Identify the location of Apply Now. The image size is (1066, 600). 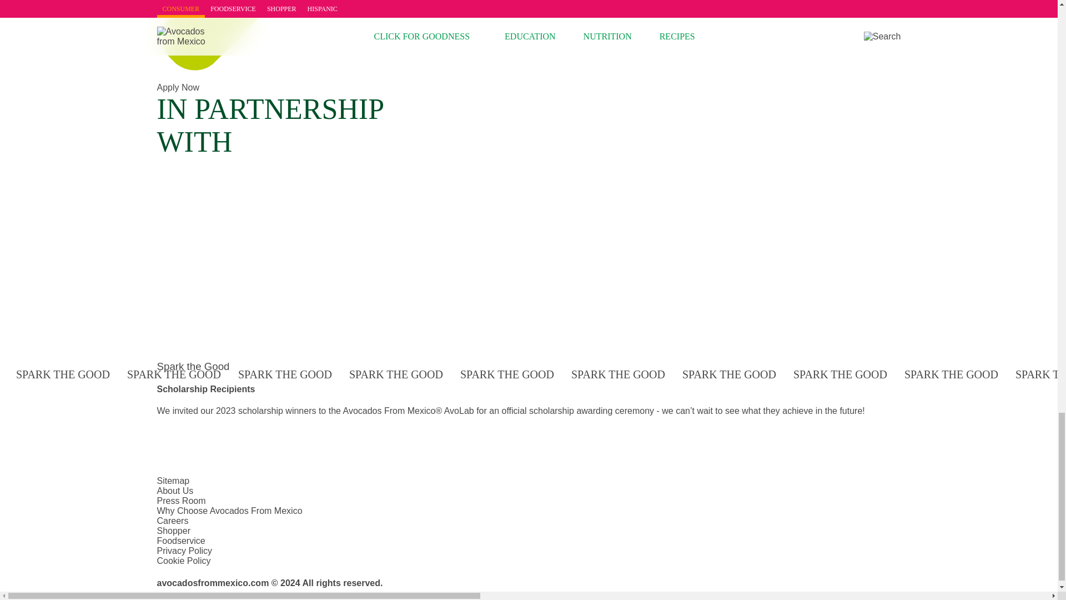
(309, 82).